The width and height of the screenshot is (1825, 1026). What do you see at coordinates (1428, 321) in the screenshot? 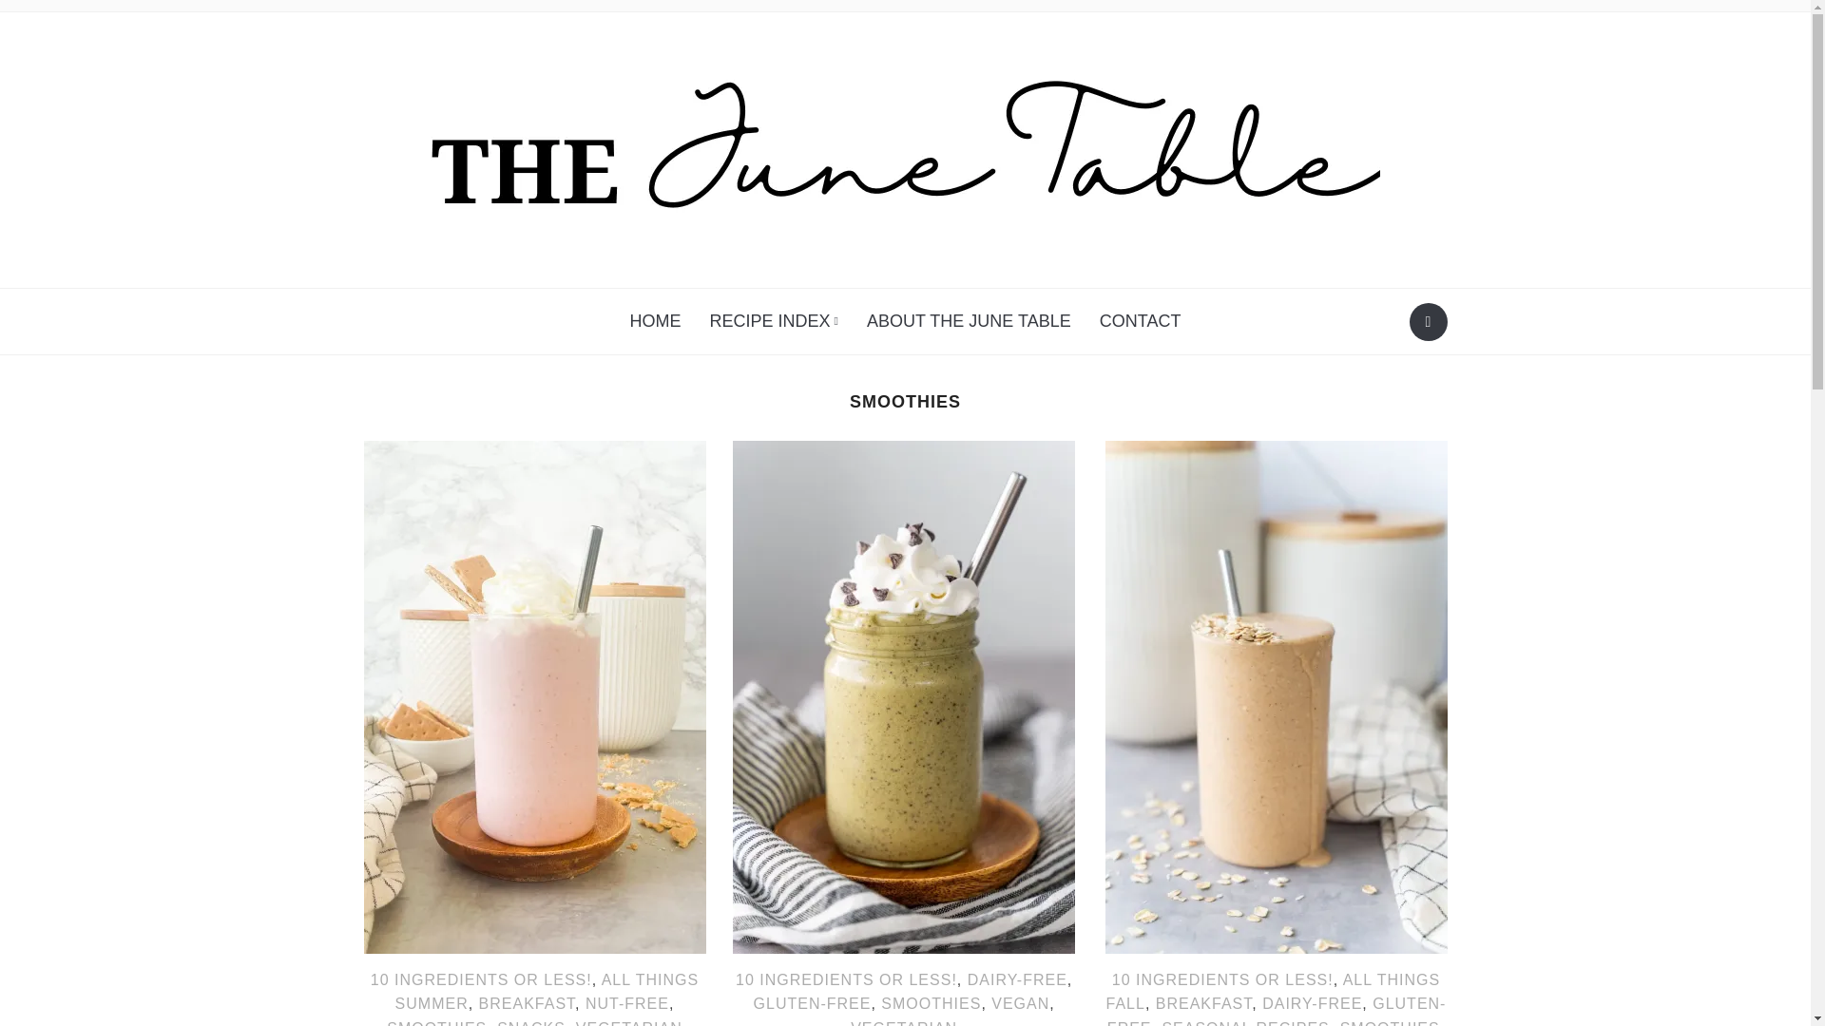
I see `Search` at bounding box center [1428, 321].